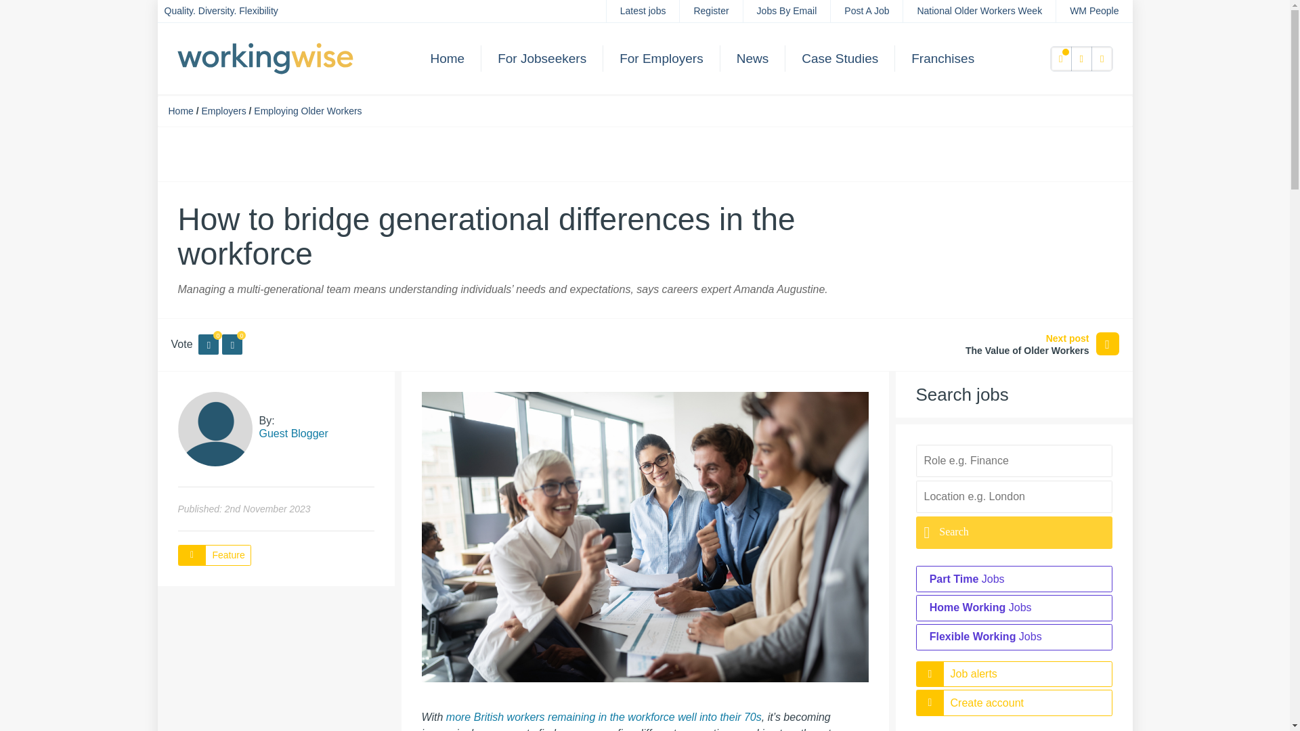 The height and width of the screenshot is (731, 1300). Describe the element at coordinates (840, 58) in the screenshot. I see `Case Studies` at that location.